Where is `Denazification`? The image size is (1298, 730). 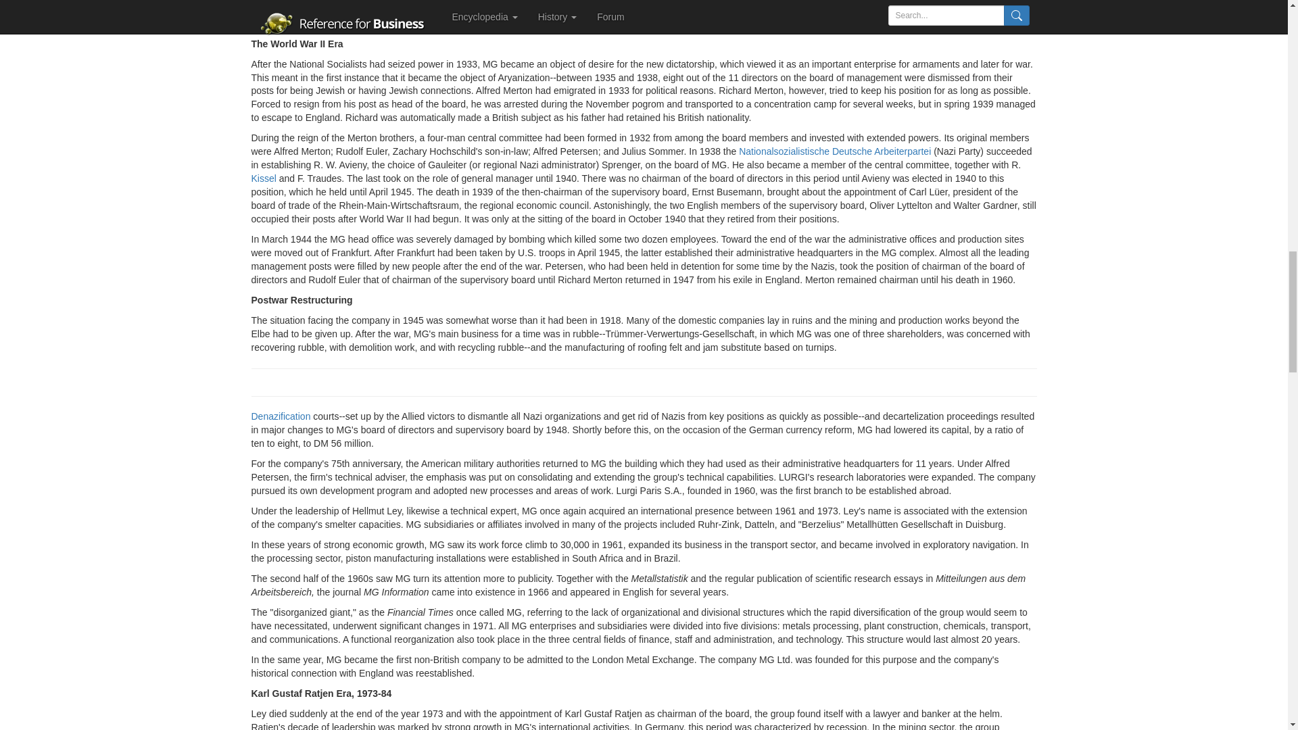
Denazification is located at coordinates (281, 416).